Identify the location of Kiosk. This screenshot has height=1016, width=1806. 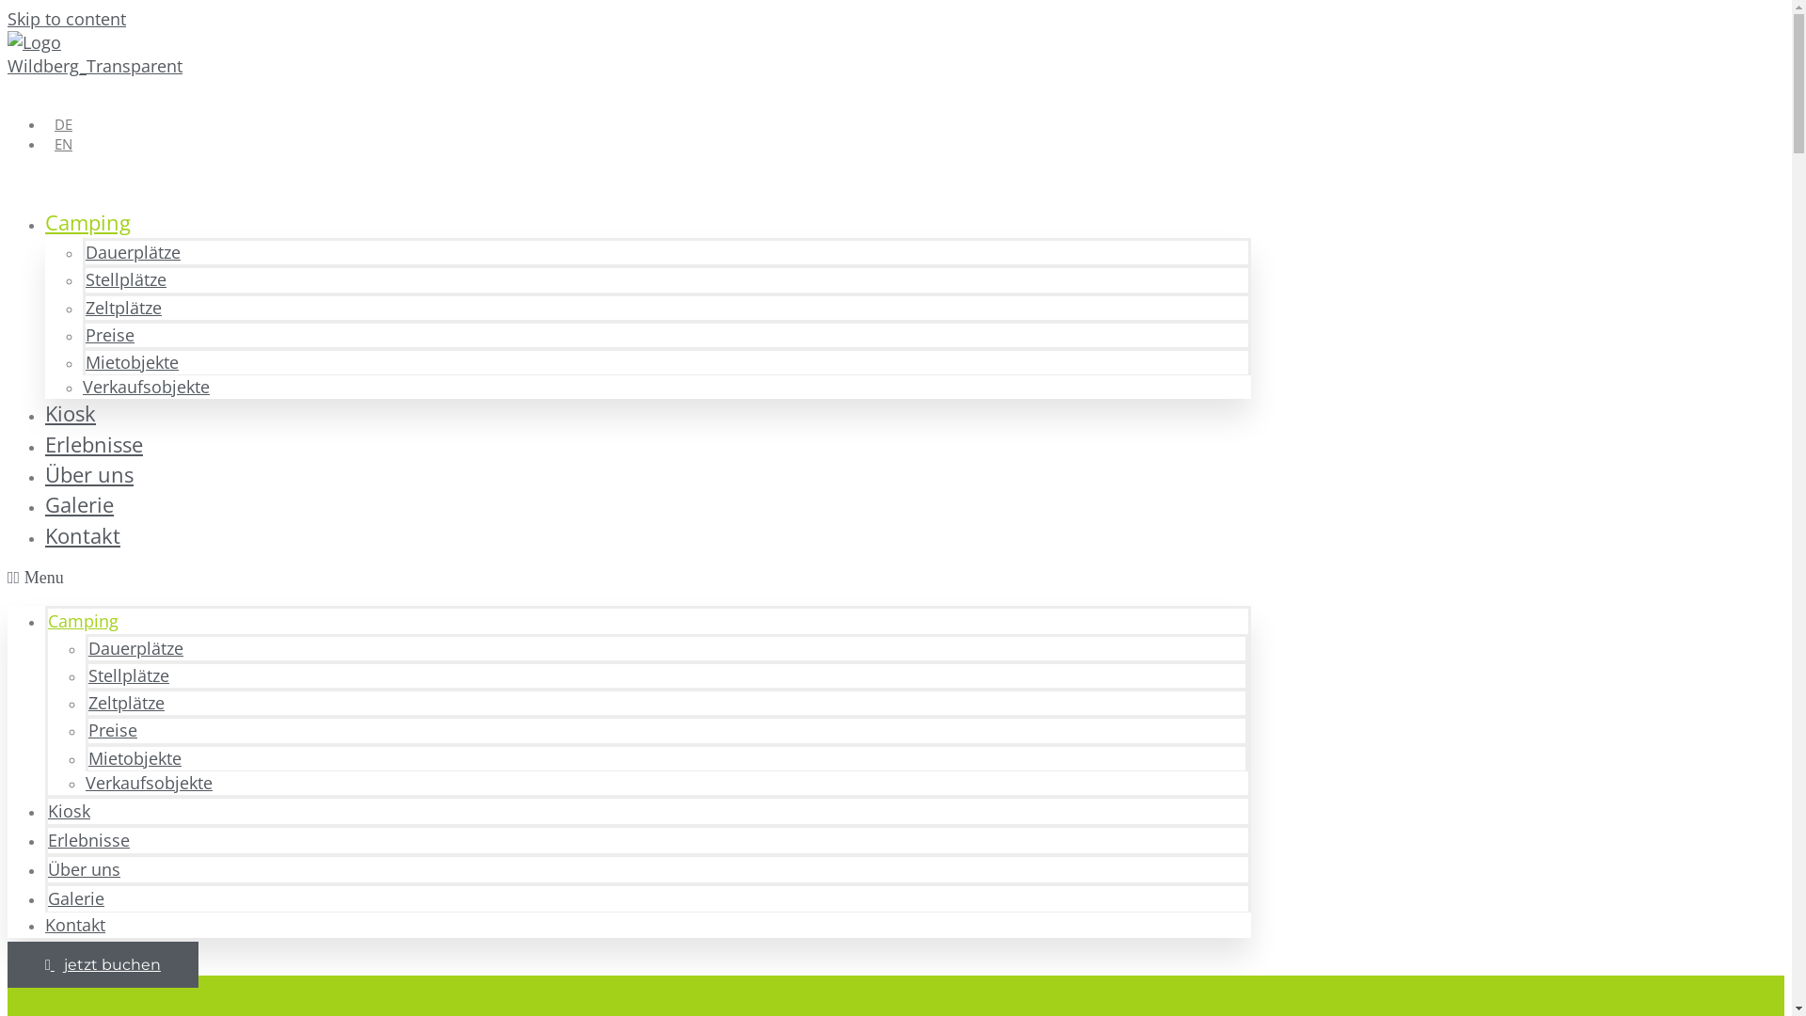
(71, 414).